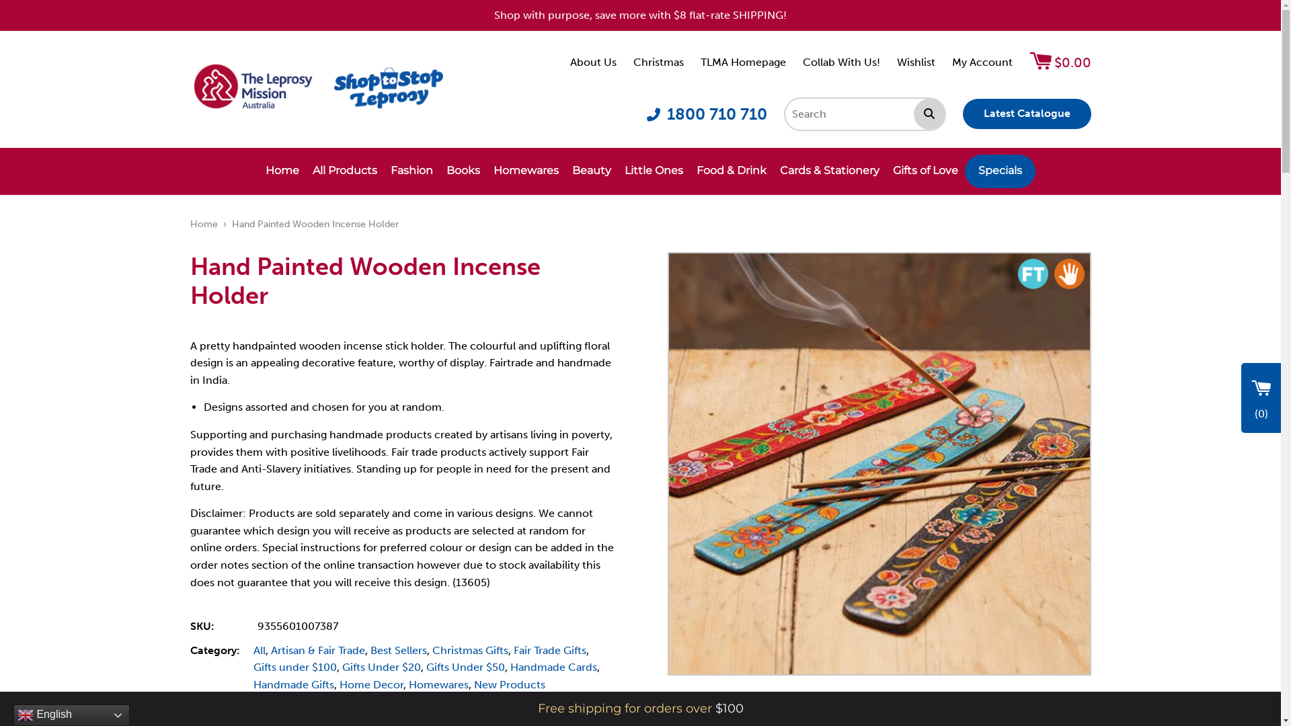 Image resolution: width=1291 pixels, height=726 pixels. Describe the element at coordinates (398, 651) in the screenshot. I see `Best Sellers` at that location.